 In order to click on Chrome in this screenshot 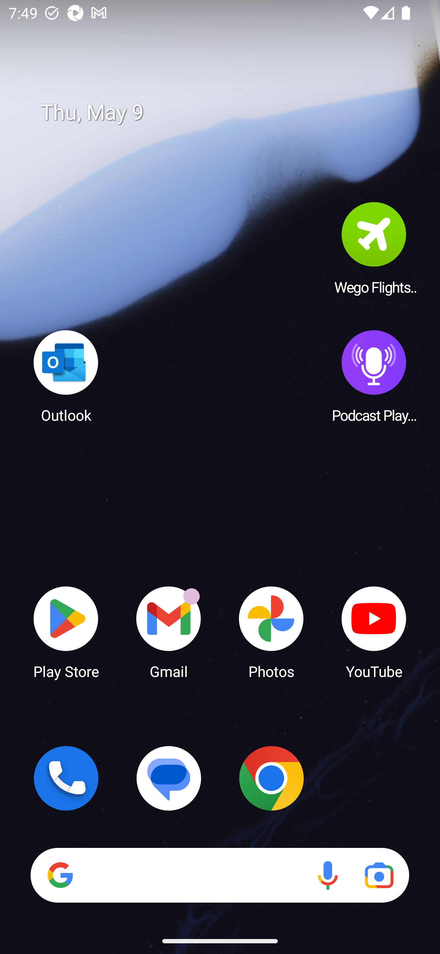, I will do `click(271, 778)`.